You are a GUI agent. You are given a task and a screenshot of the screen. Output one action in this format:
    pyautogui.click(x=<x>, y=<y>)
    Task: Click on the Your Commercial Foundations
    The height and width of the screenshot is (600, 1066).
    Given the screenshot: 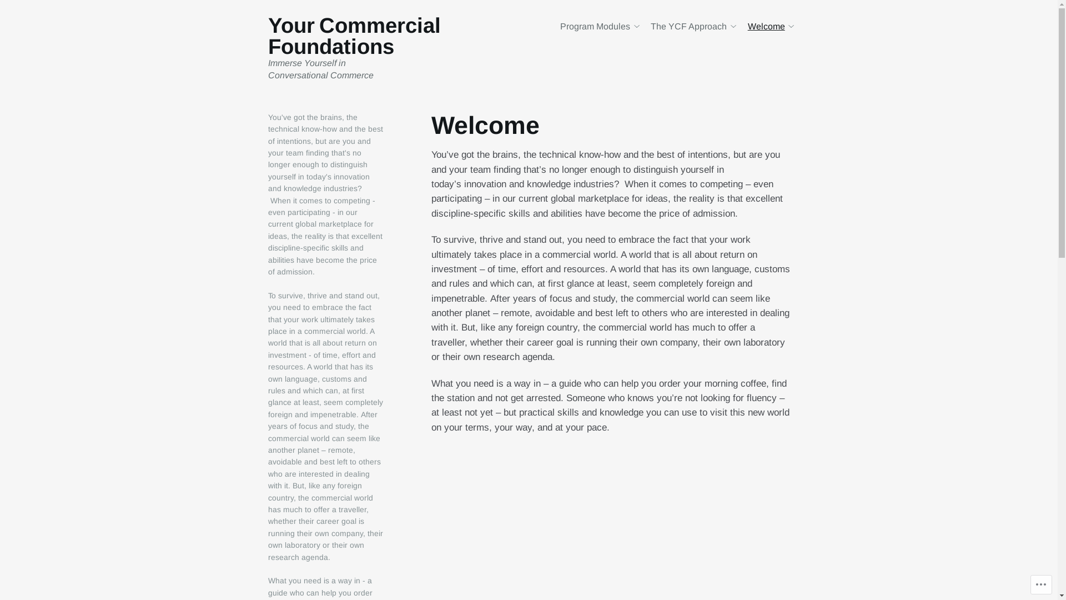 What is the action you would take?
    pyautogui.click(x=354, y=36)
    